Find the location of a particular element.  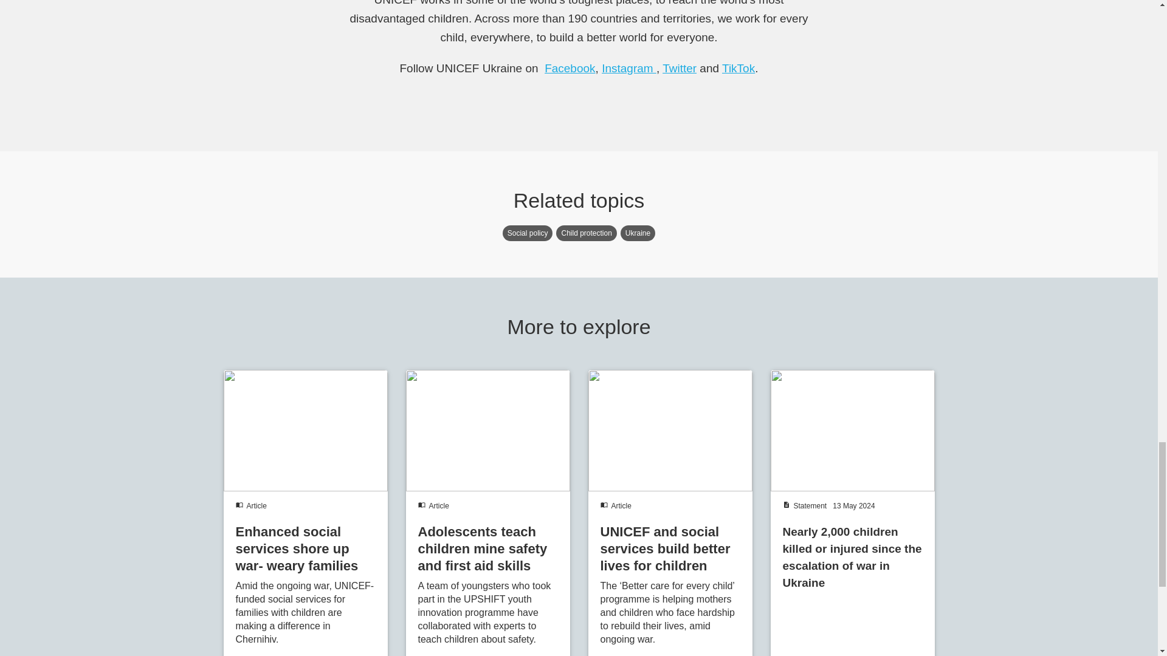

TikTok is located at coordinates (738, 68).